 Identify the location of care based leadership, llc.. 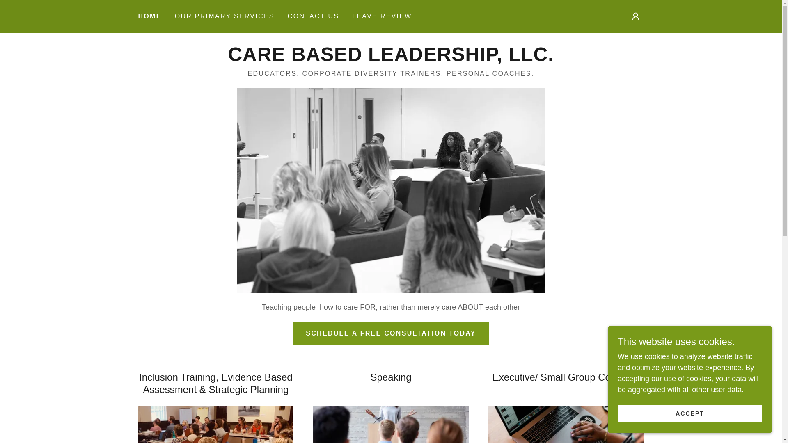
(391, 58).